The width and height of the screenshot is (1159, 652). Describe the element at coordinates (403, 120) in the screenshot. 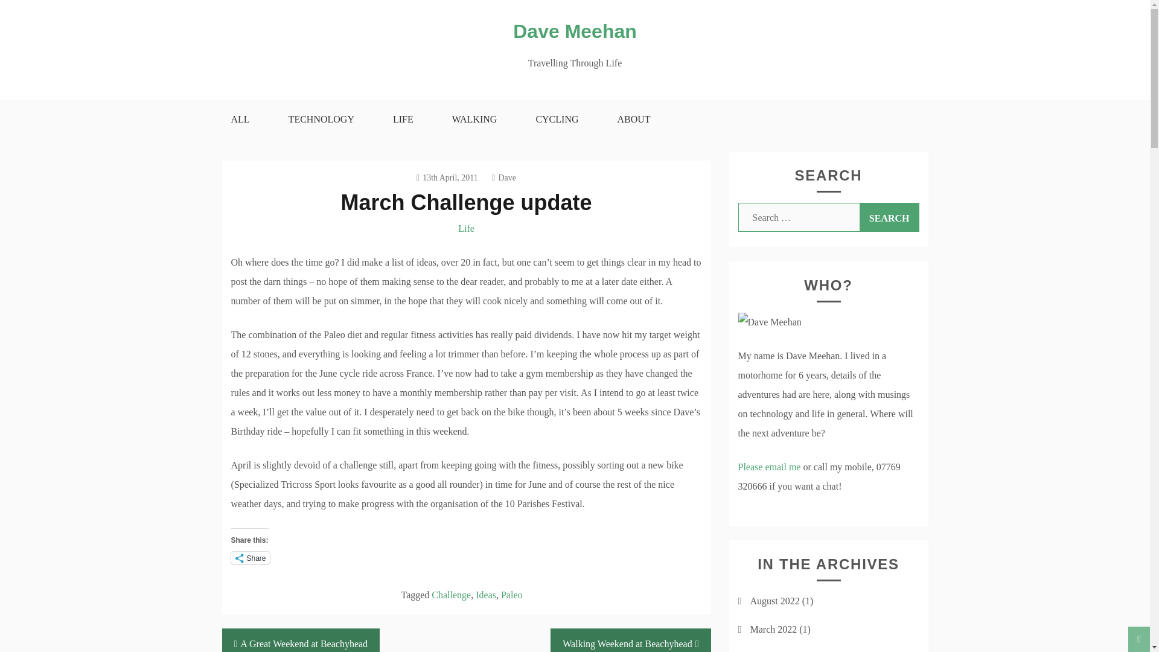

I see `LIFE` at that location.